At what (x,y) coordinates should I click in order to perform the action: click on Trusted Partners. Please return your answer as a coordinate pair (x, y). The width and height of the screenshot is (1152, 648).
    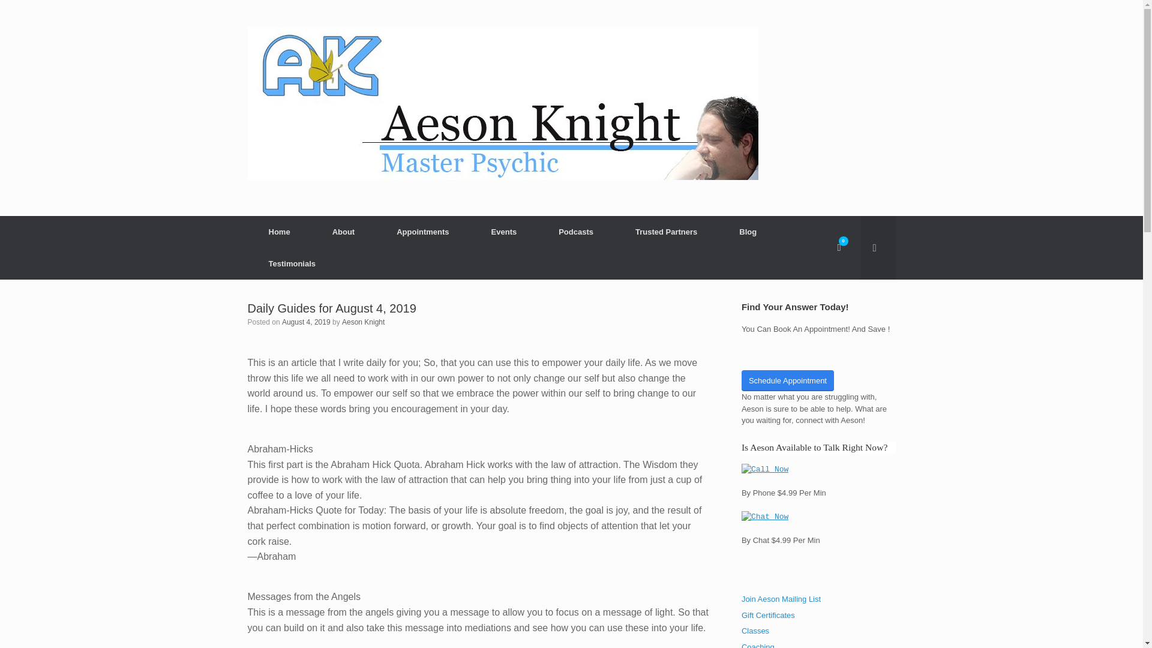
    Looking at the image, I should click on (666, 232).